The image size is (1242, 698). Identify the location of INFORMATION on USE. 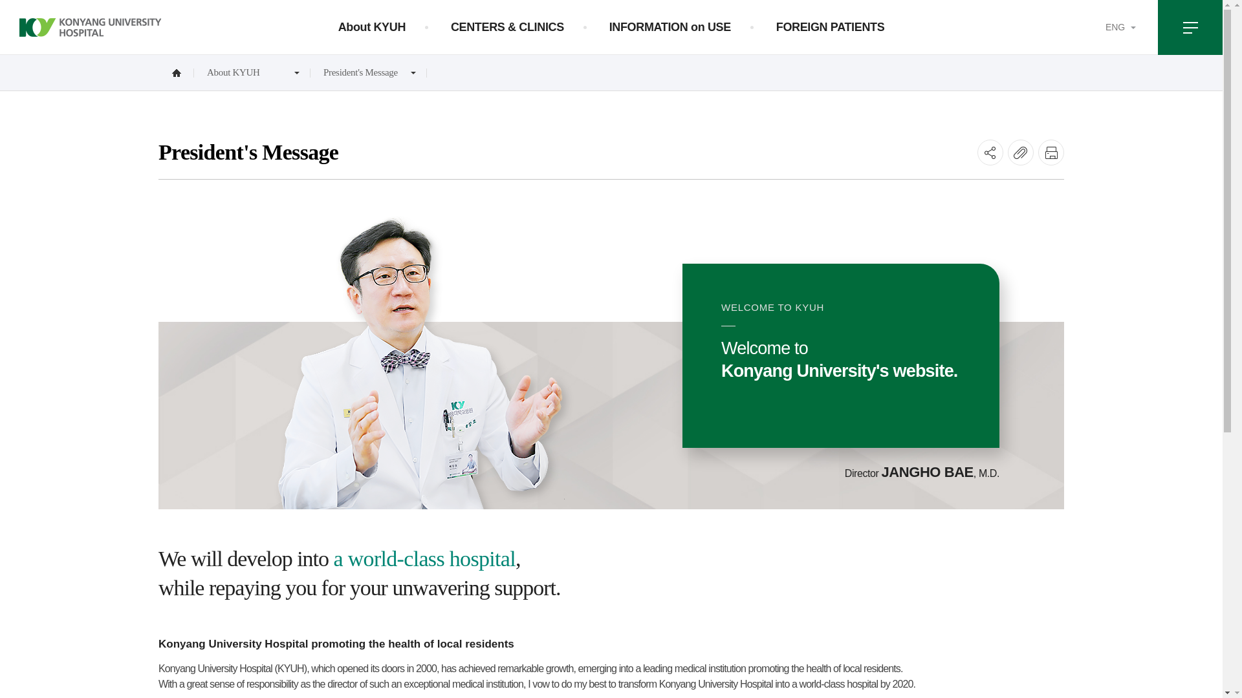
(670, 27).